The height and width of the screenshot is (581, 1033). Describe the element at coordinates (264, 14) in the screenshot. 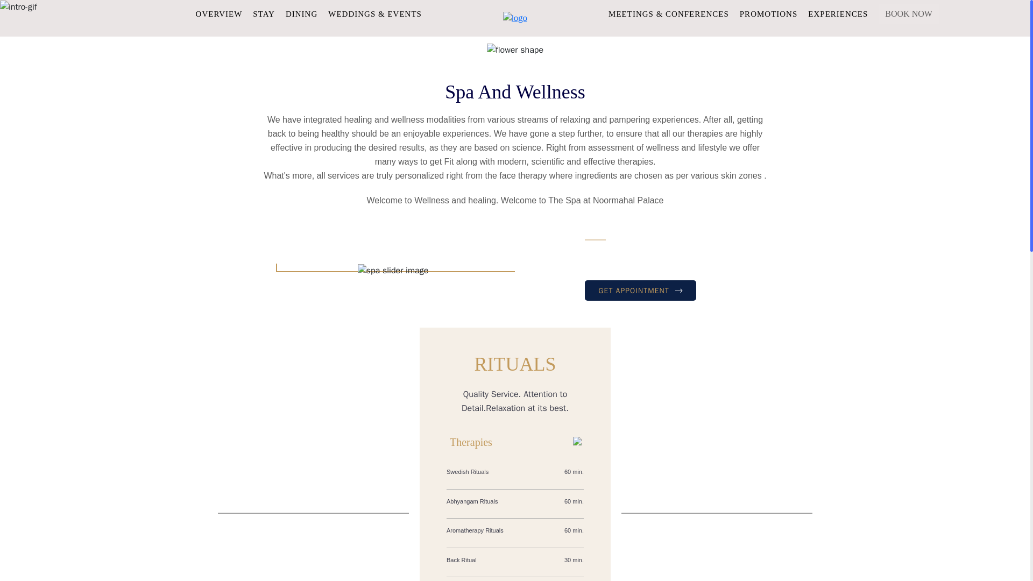

I see `STAY` at that location.